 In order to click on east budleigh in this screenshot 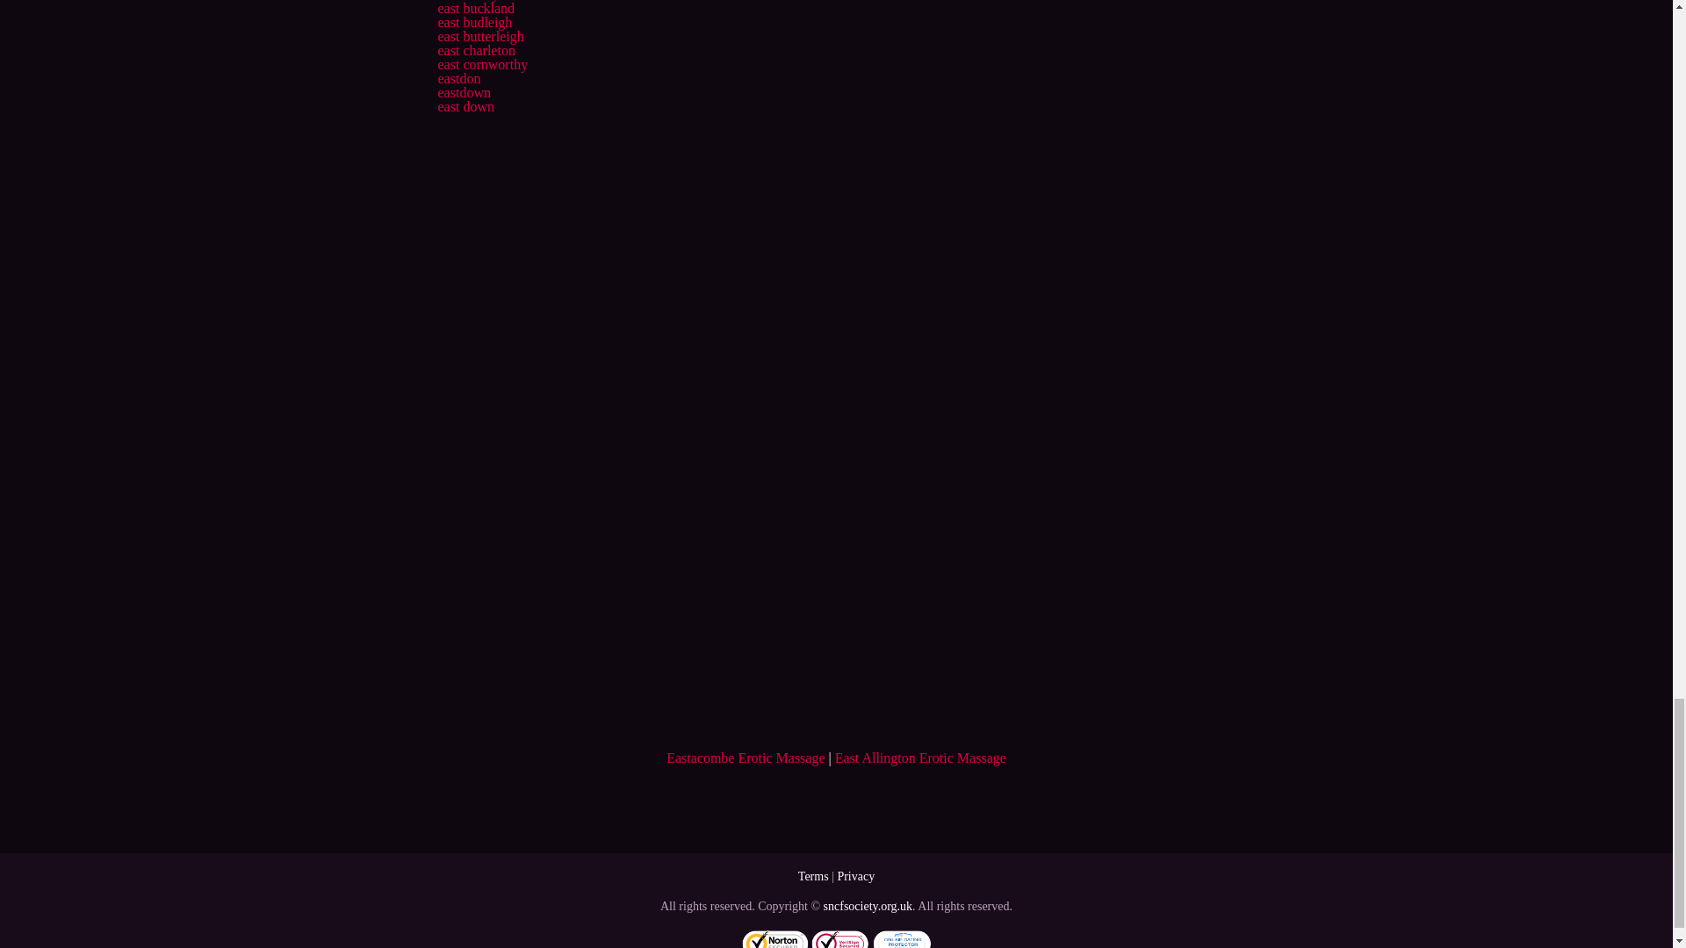, I will do `click(474, 22)`.